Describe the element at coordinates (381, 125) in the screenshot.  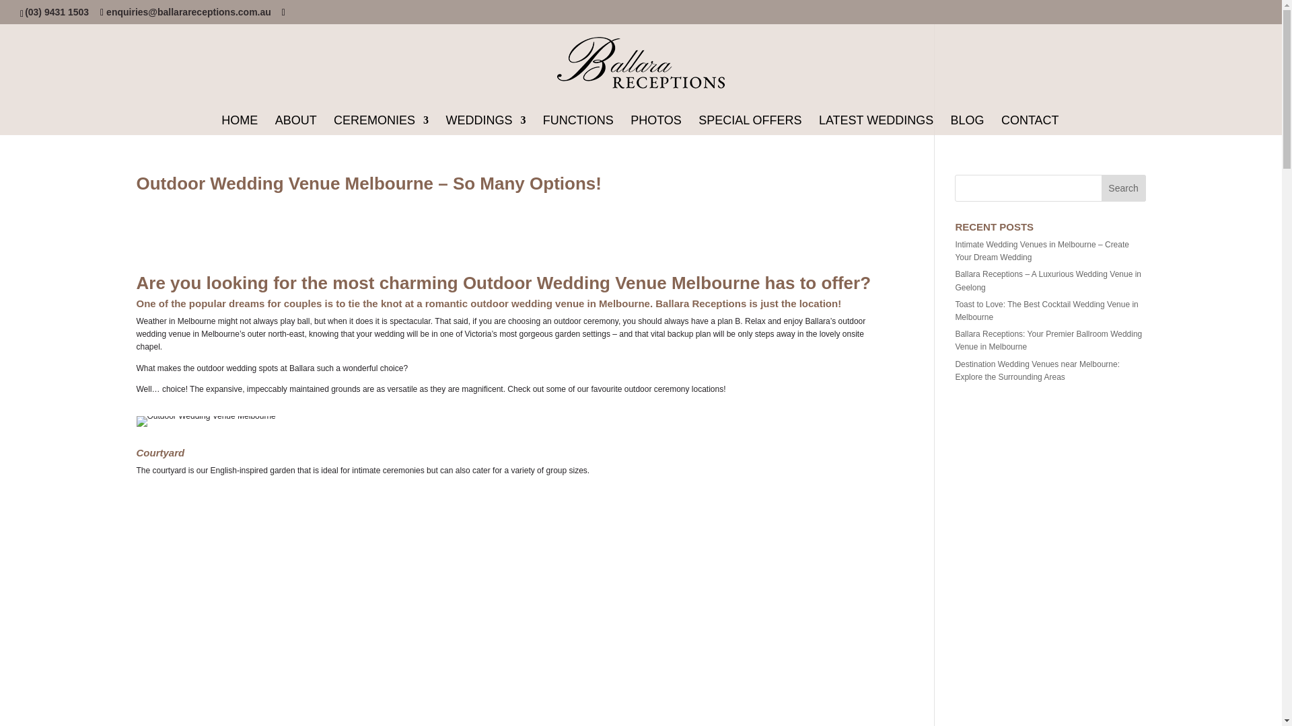
I see `CEREMONIES` at that location.